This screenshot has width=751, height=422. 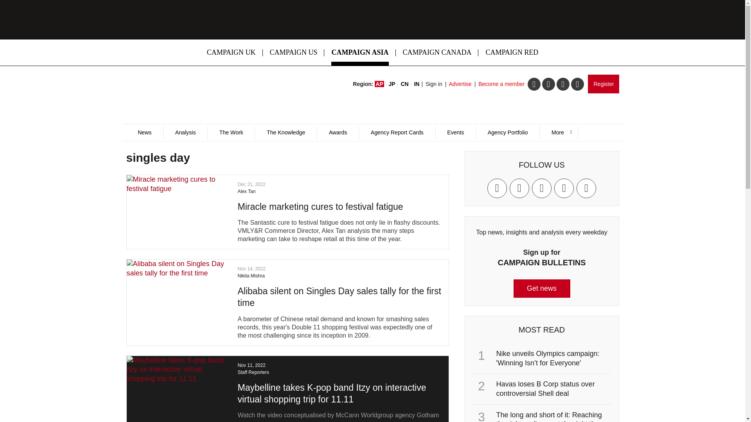 I want to click on Sign in, so click(x=434, y=84).